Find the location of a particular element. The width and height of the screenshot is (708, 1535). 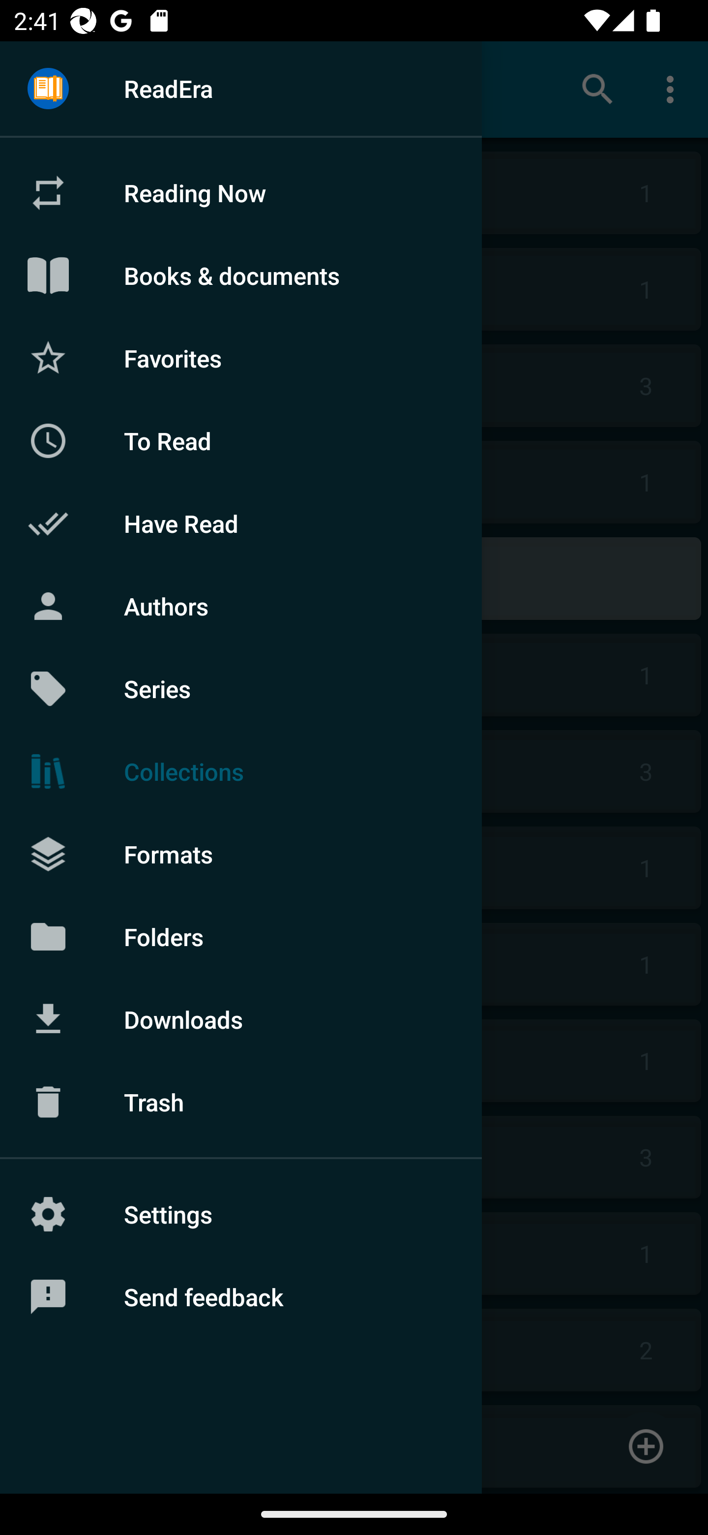

Formats is located at coordinates (241, 853).